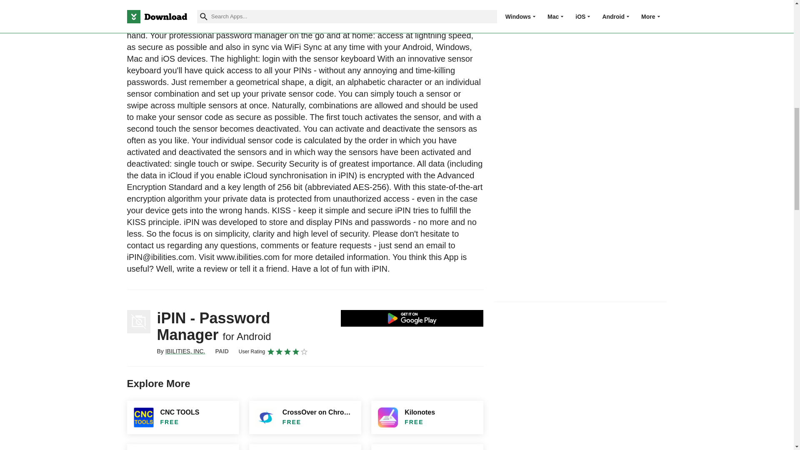 Image resolution: width=800 pixels, height=450 pixels. Describe the element at coordinates (305, 447) in the screenshot. I see `House Wiring Electrical Diagram` at that location.